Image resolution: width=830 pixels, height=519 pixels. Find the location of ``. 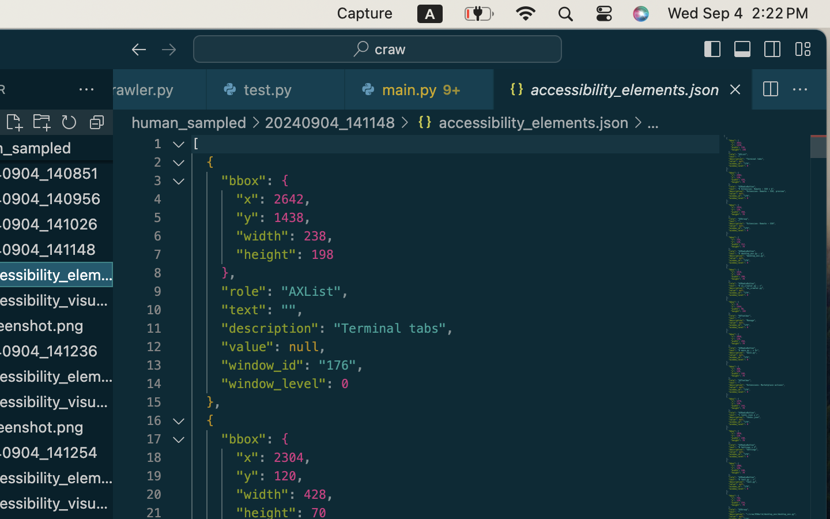

 is located at coordinates (713, 50).